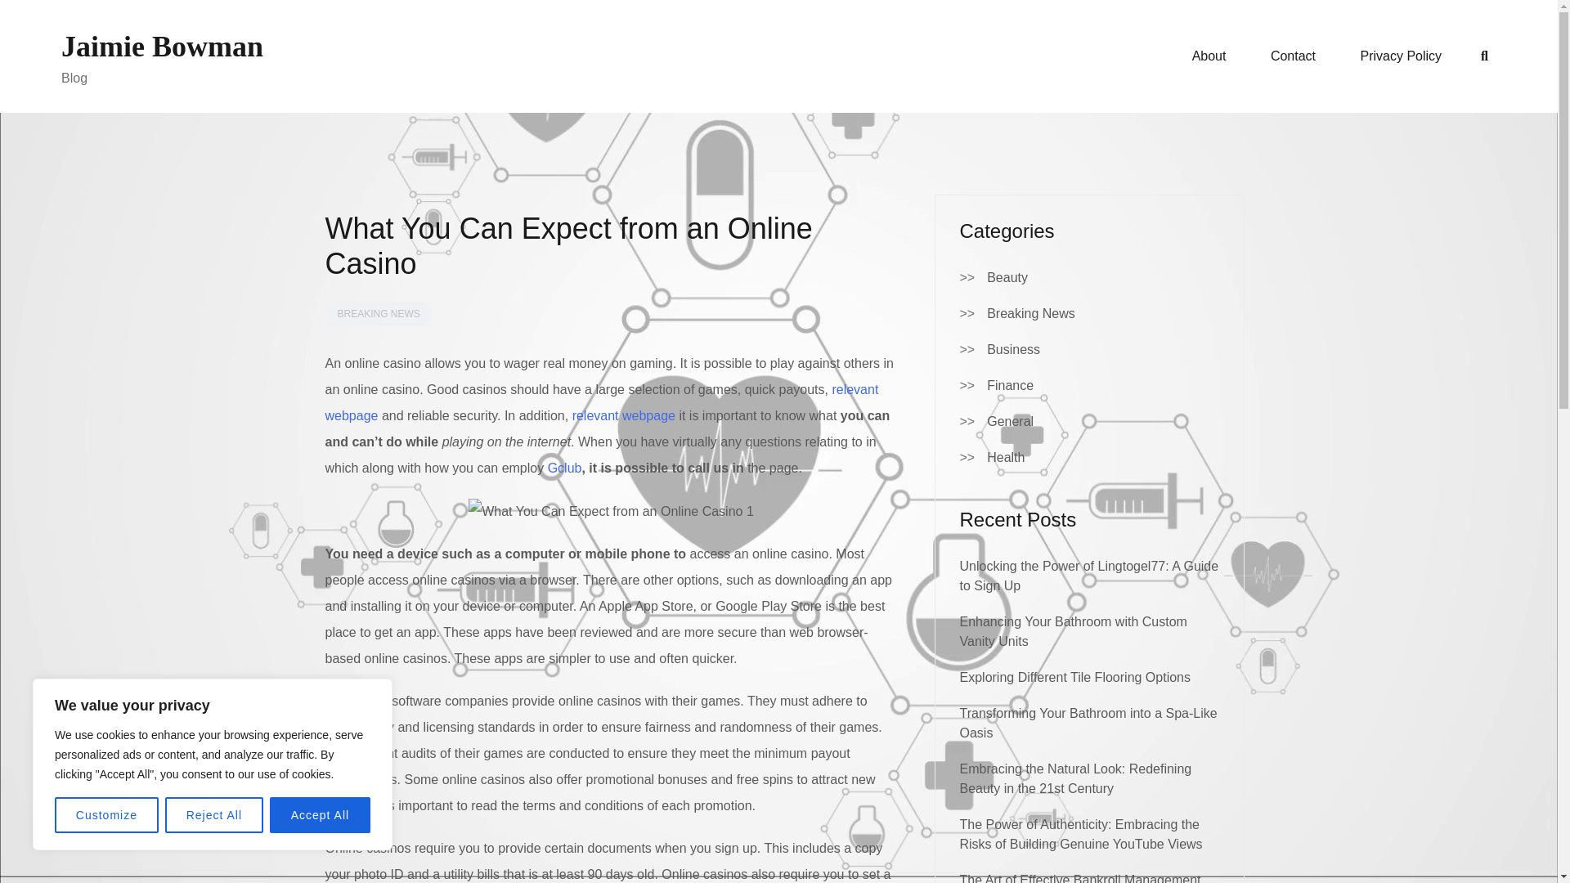 The width and height of the screenshot is (1570, 883). I want to click on Exploring Different Tile Flooring Options, so click(1075, 677).